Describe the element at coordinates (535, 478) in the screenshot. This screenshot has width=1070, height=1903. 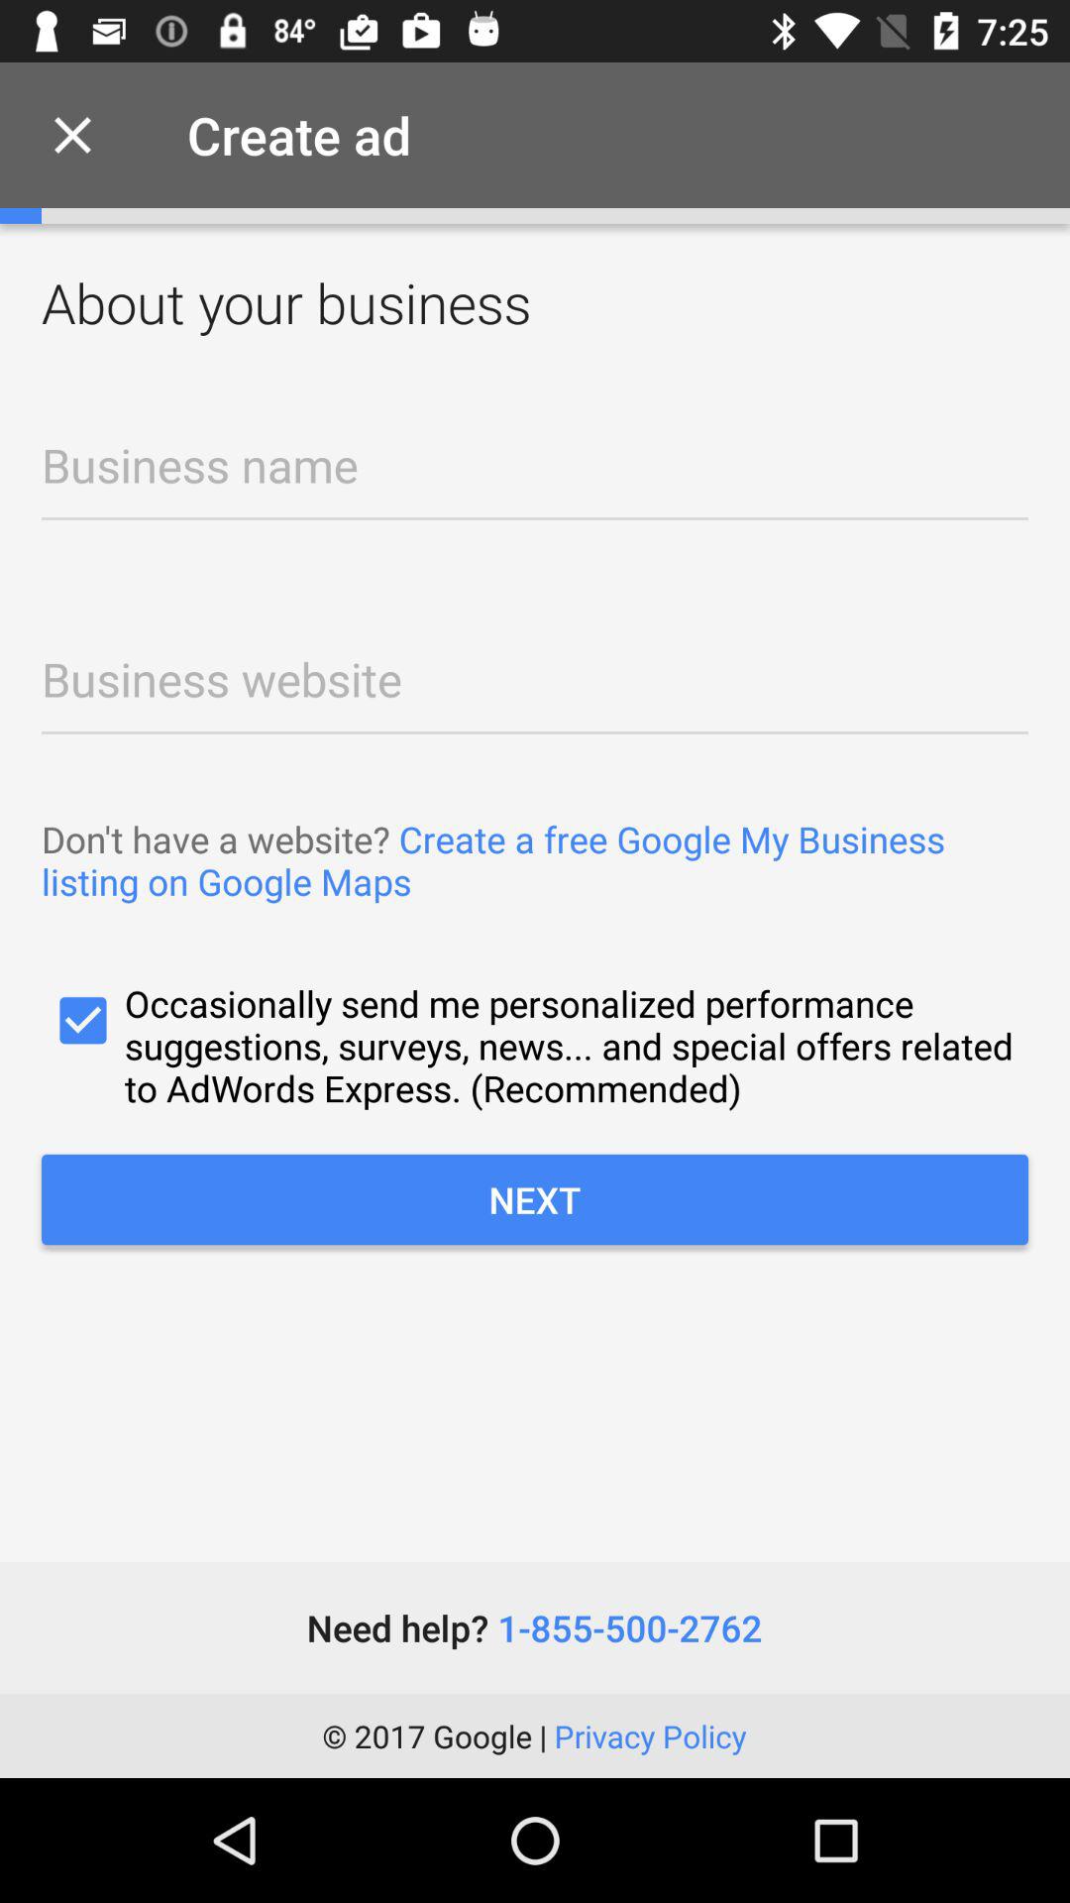
I see `select the icon below about your business item` at that location.